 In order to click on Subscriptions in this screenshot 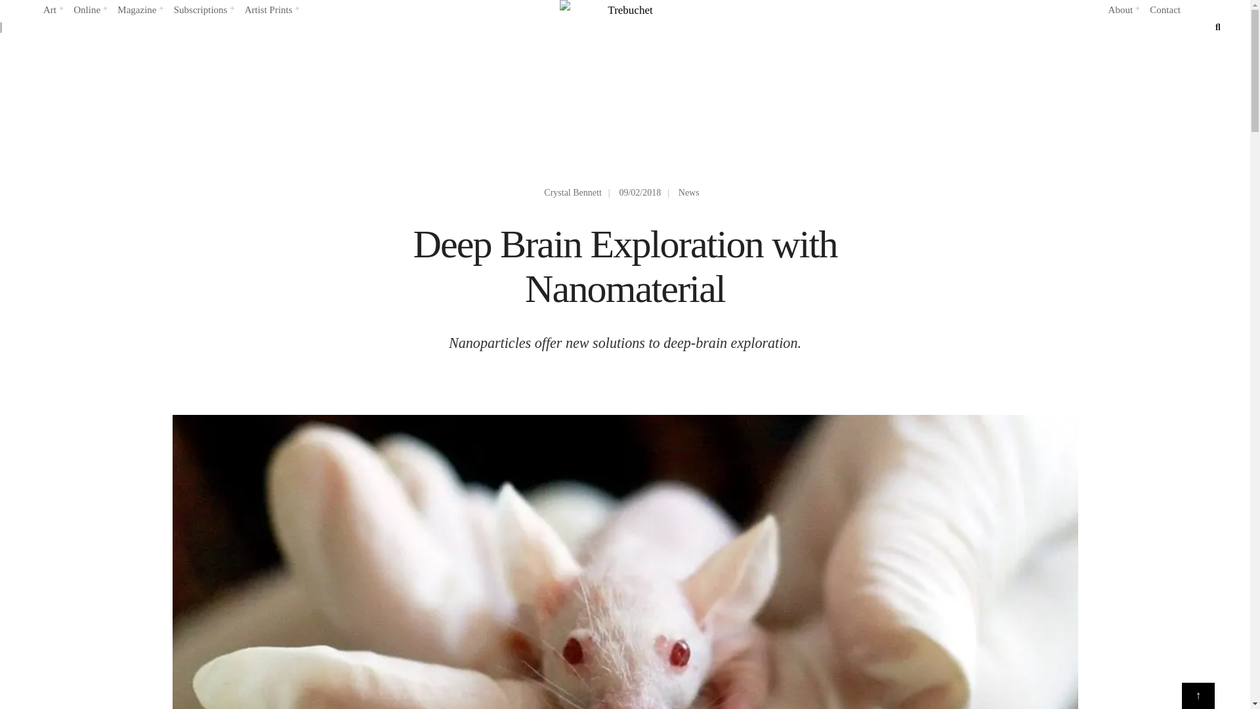, I will do `click(203, 11)`.